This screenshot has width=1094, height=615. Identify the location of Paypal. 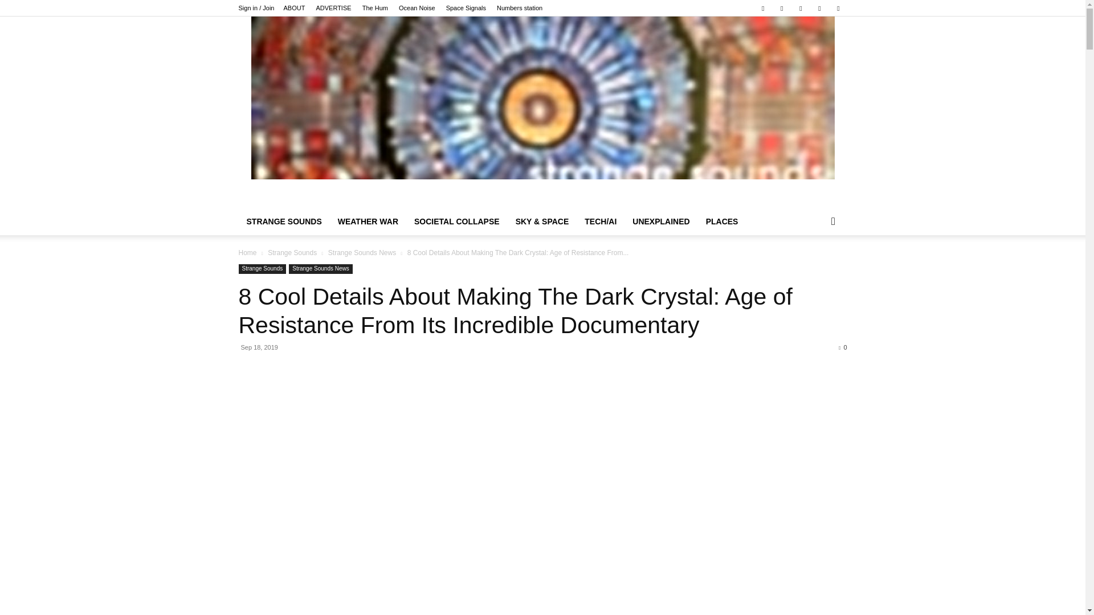
(782, 8).